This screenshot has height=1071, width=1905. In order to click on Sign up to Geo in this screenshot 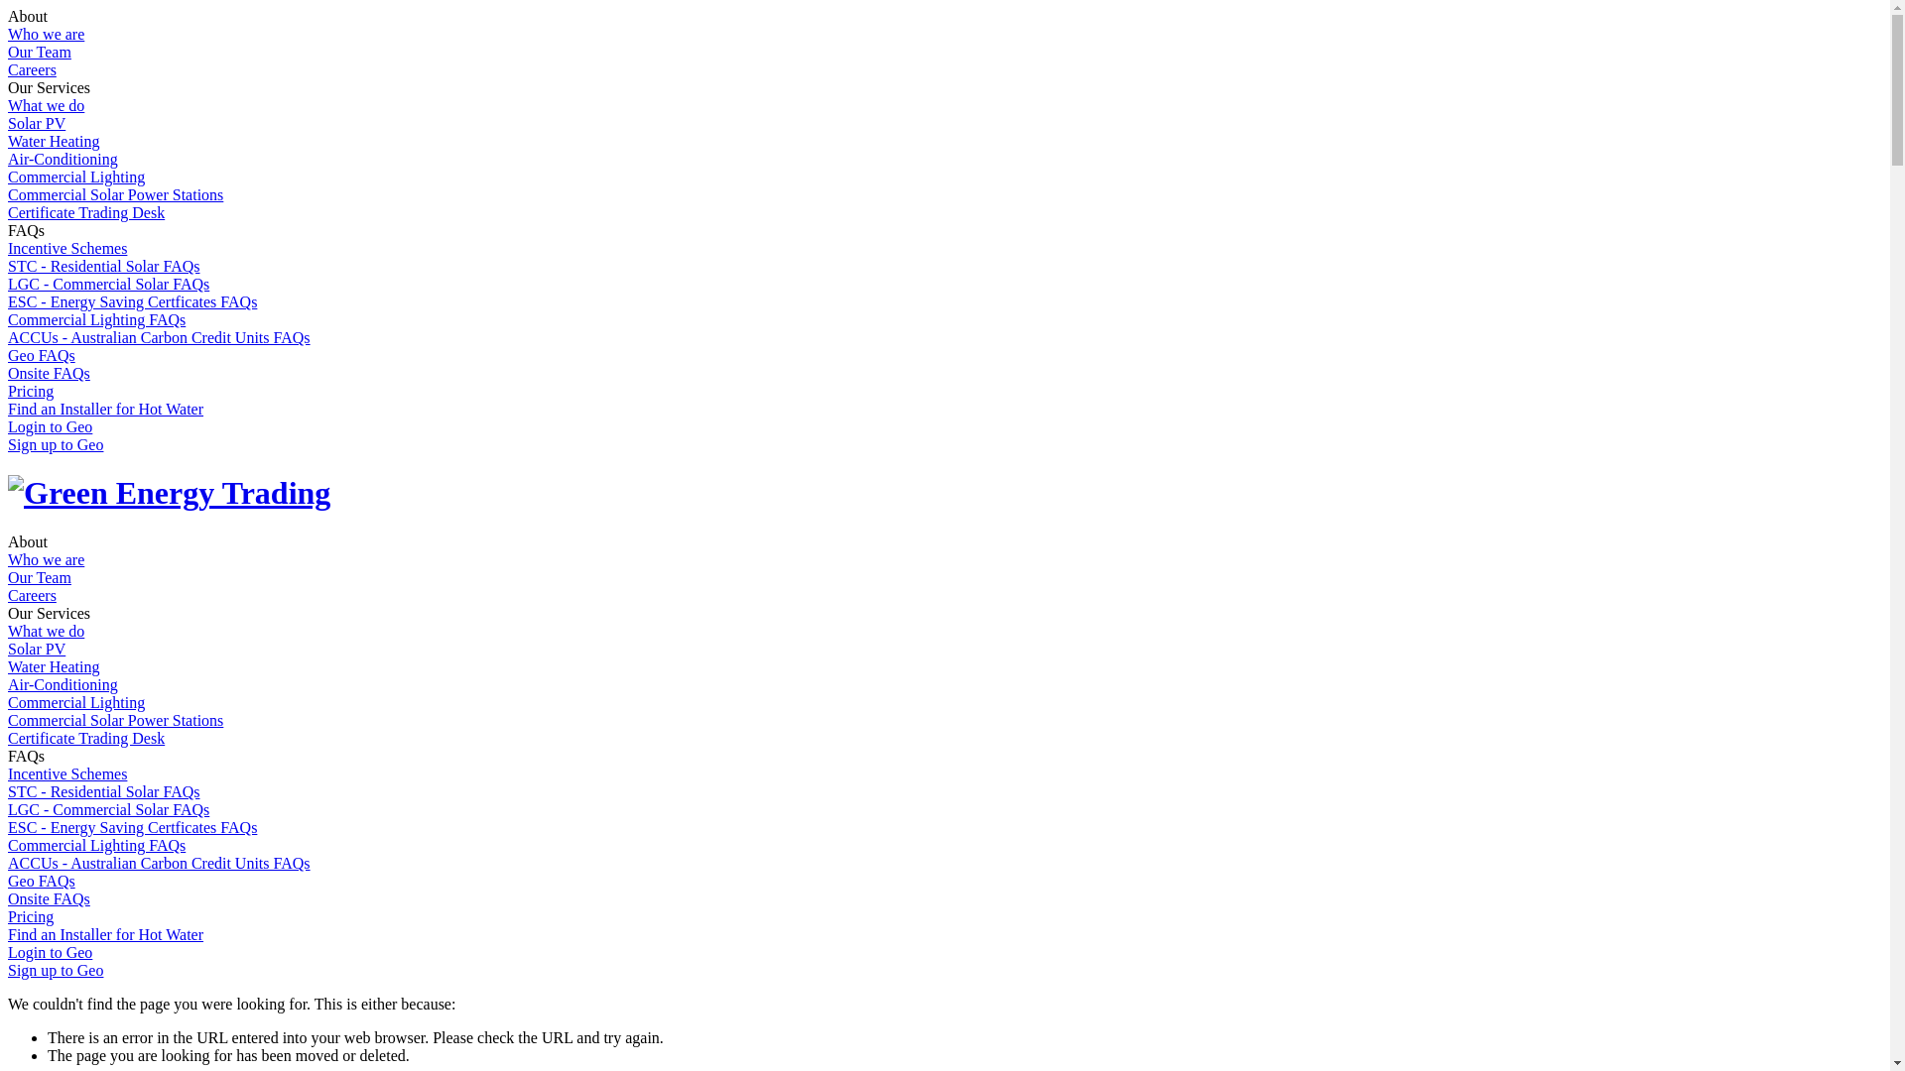, I will do `click(56, 444)`.